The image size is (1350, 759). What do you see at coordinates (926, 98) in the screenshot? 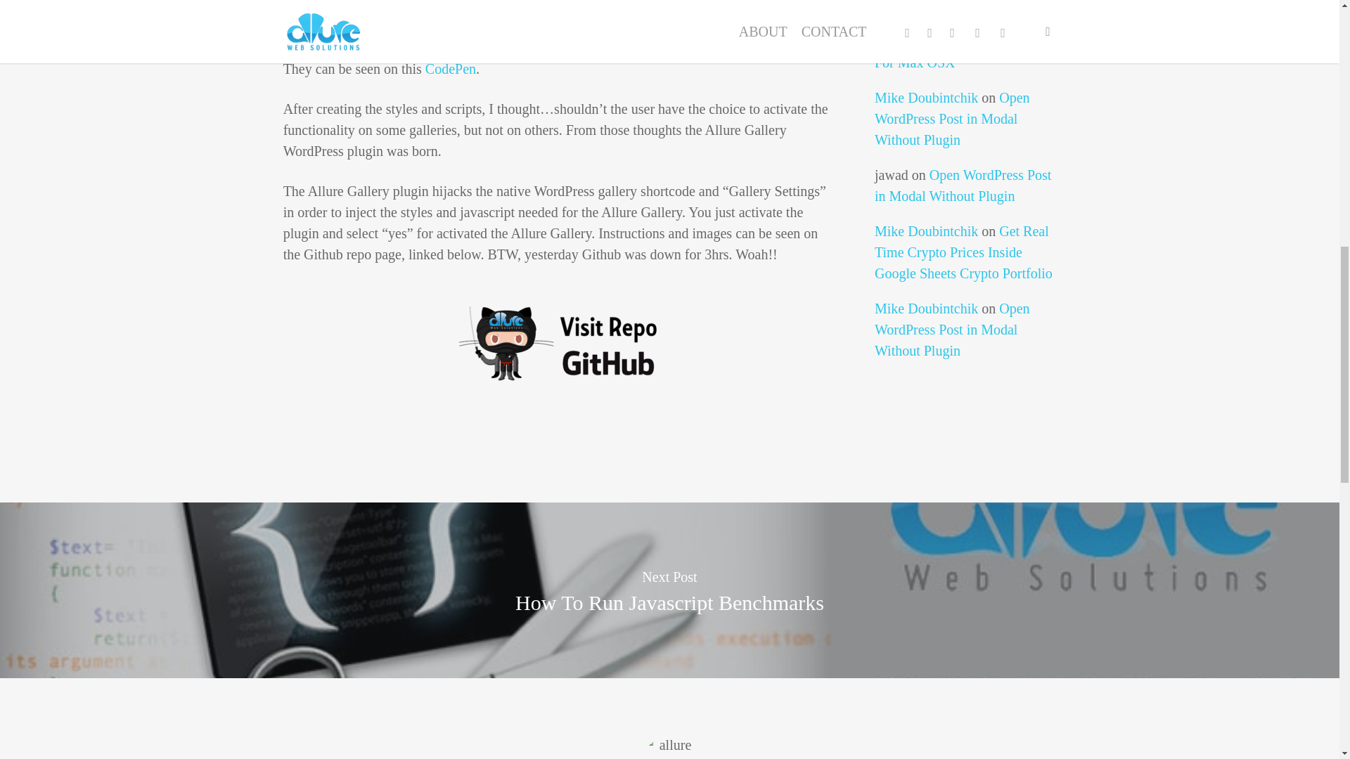
I see `Mike Doubintchik` at bounding box center [926, 98].